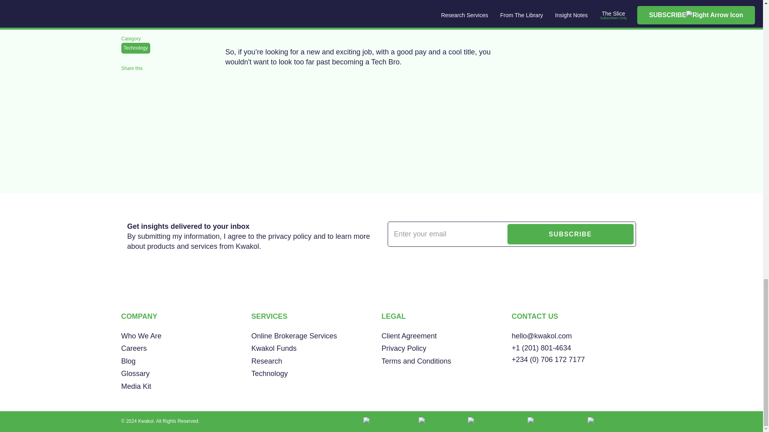 This screenshot has height=432, width=769. What do you see at coordinates (186, 362) in the screenshot?
I see `Blog` at bounding box center [186, 362].